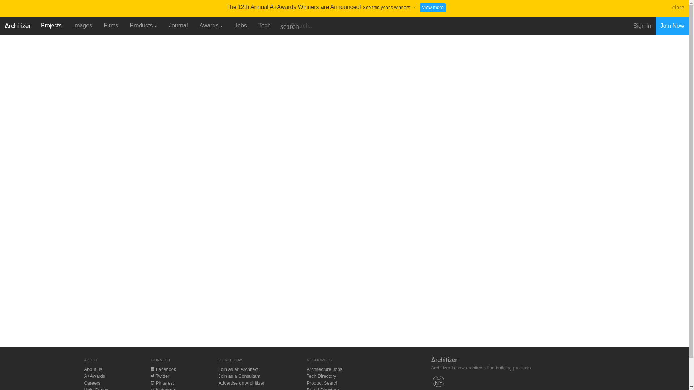 Image resolution: width=694 pixels, height=390 pixels. Describe the element at coordinates (163, 369) in the screenshot. I see `Facebook` at that location.